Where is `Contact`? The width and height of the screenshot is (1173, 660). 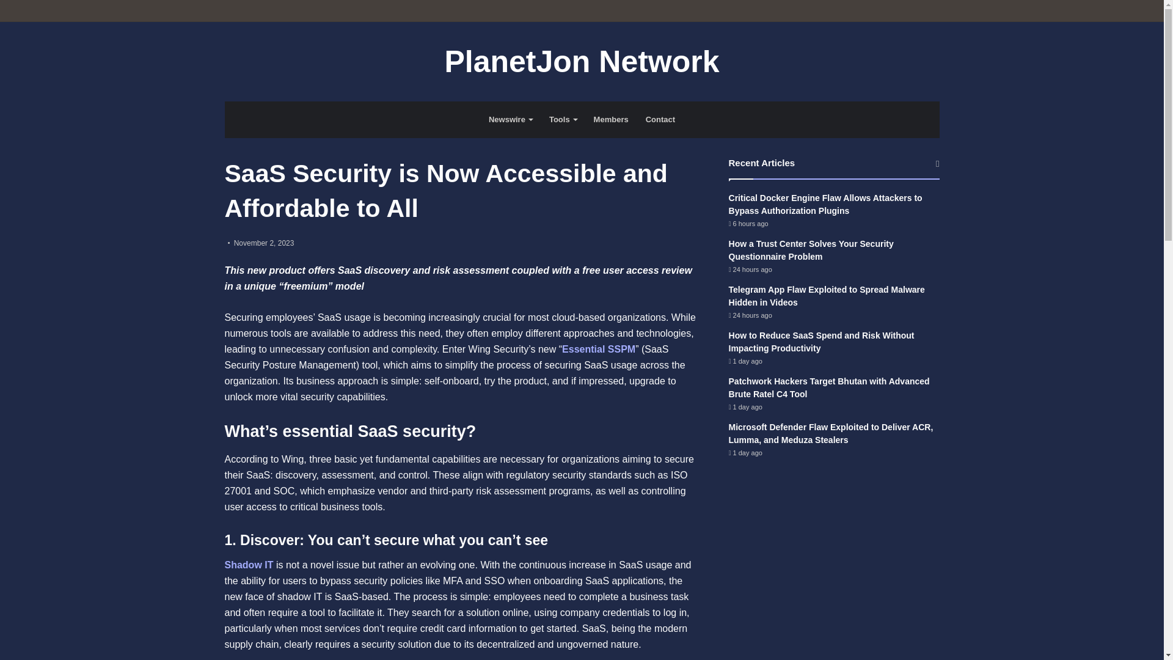
Contact is located at coordinates (660, 120).